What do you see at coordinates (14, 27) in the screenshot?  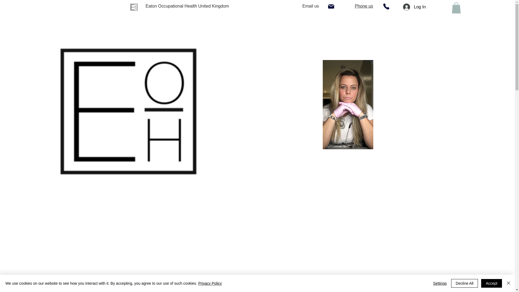 I see `Home` at bounding box center [14, 27].